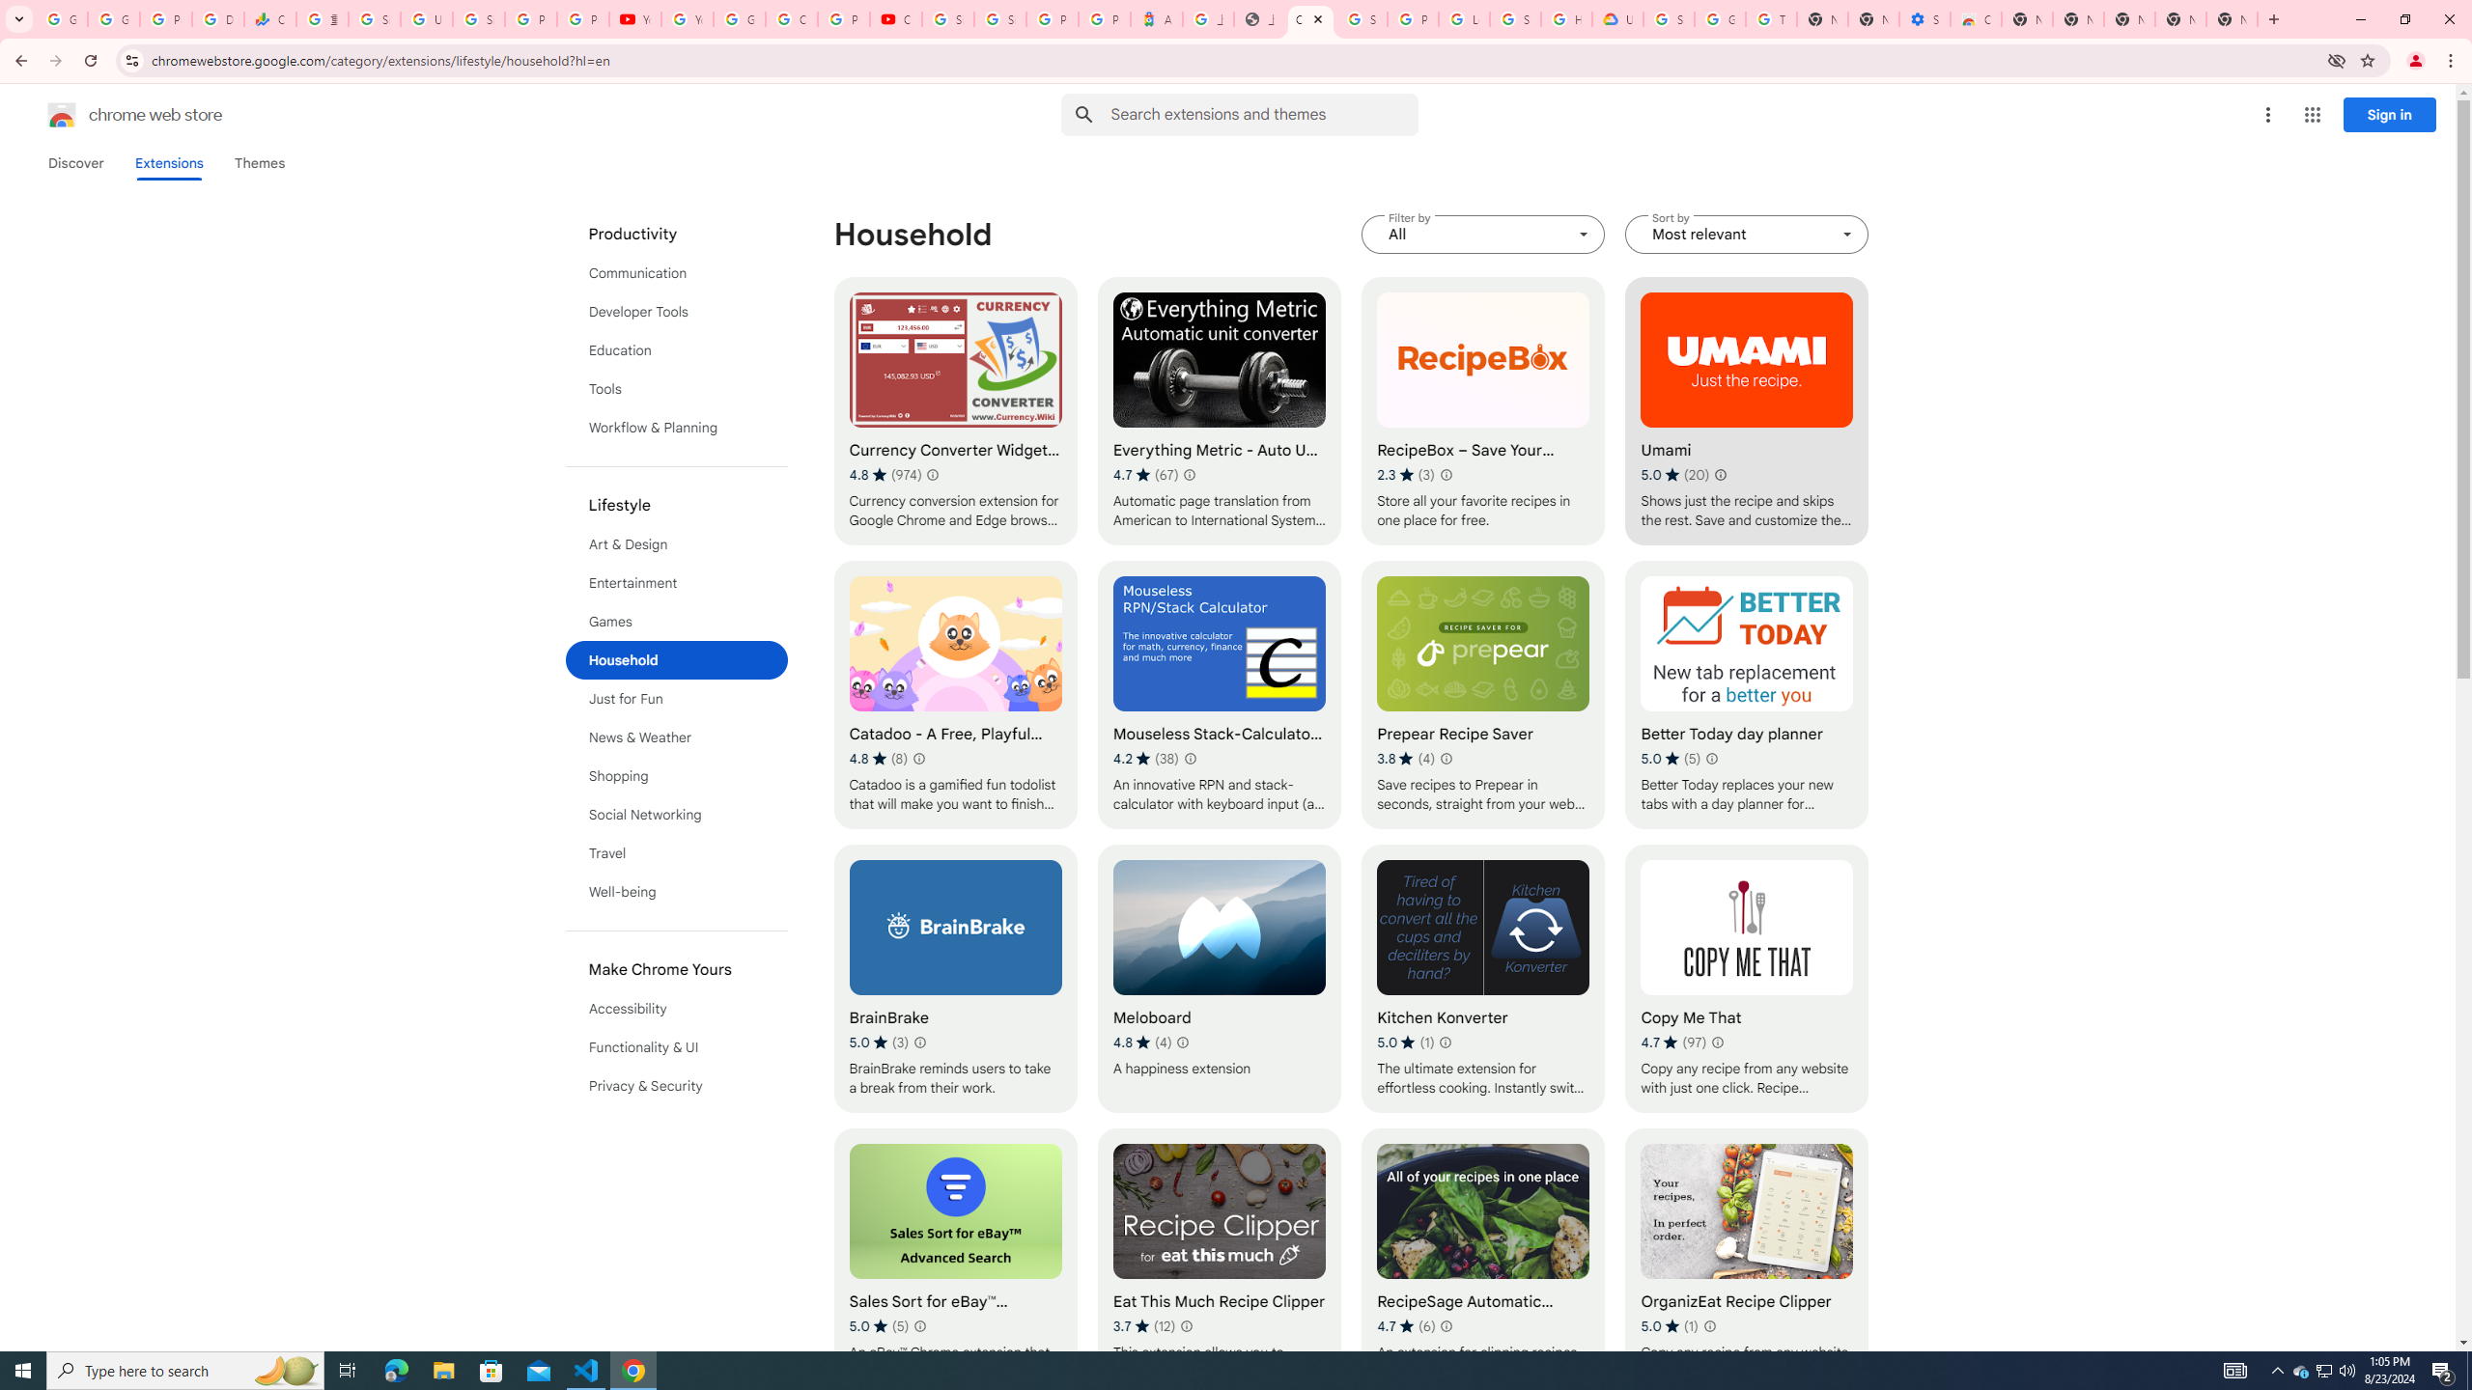  What do you see at coordinates (2267, 115) in the screenshot?
I see `More options menu` at bounding box center [2267, 115].